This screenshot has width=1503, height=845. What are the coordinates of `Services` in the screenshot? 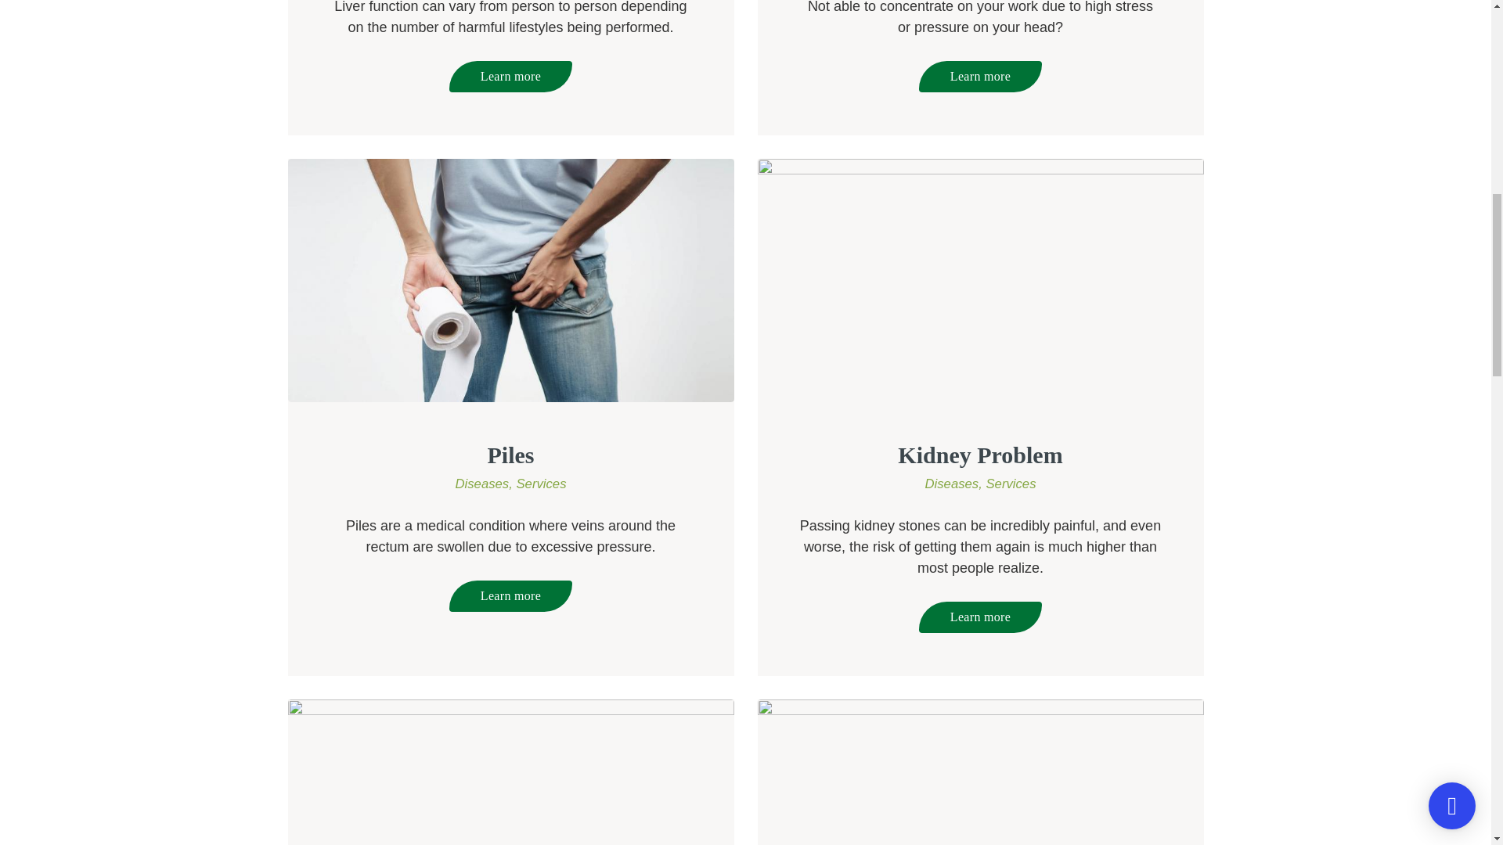 It's located at (540, 484).